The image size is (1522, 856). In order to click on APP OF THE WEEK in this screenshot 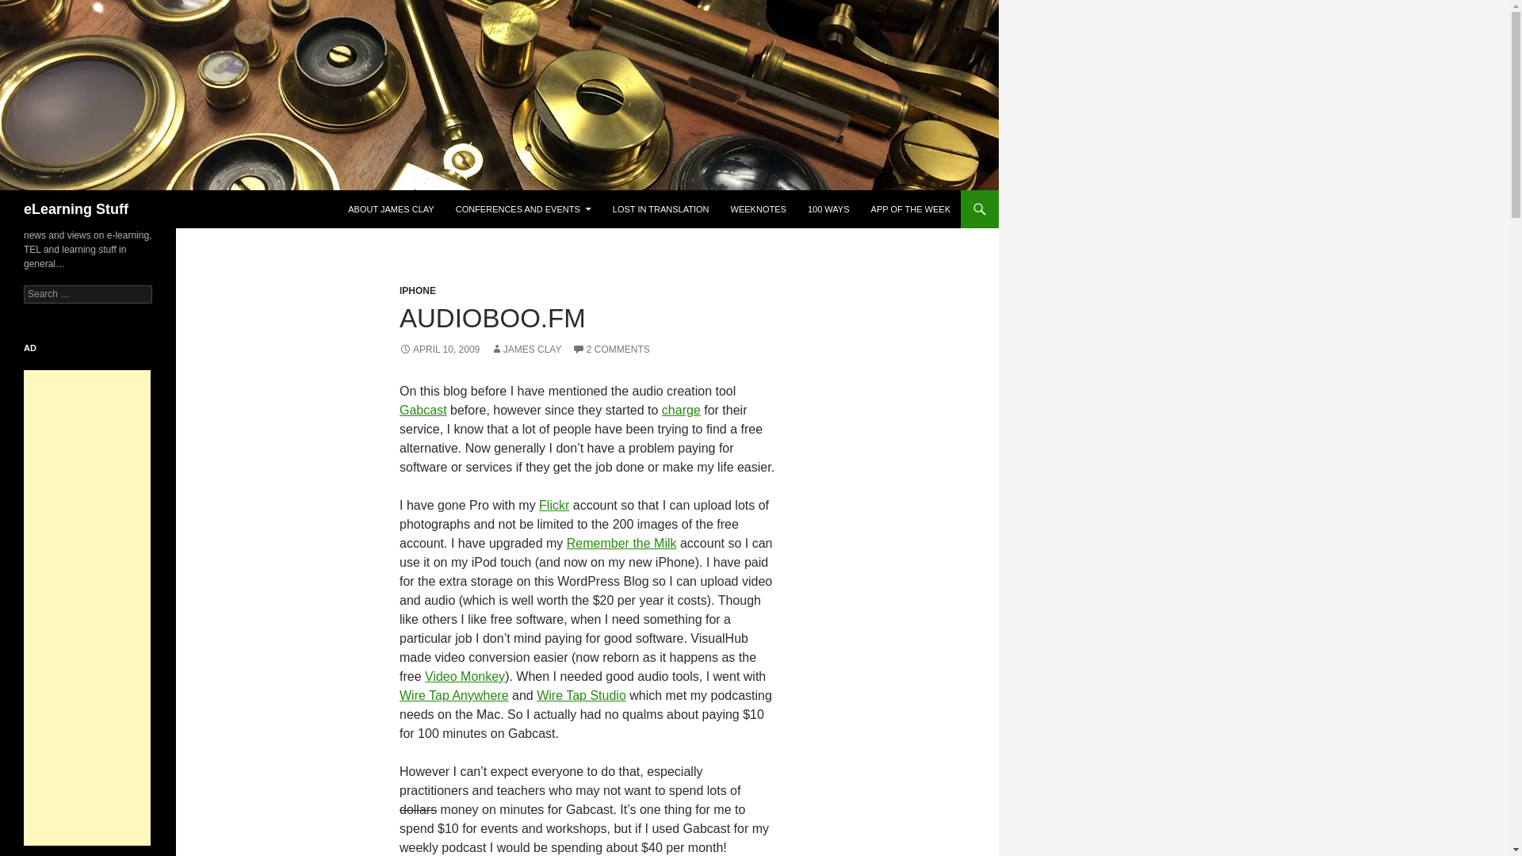, I will do `click(910, 209)`.